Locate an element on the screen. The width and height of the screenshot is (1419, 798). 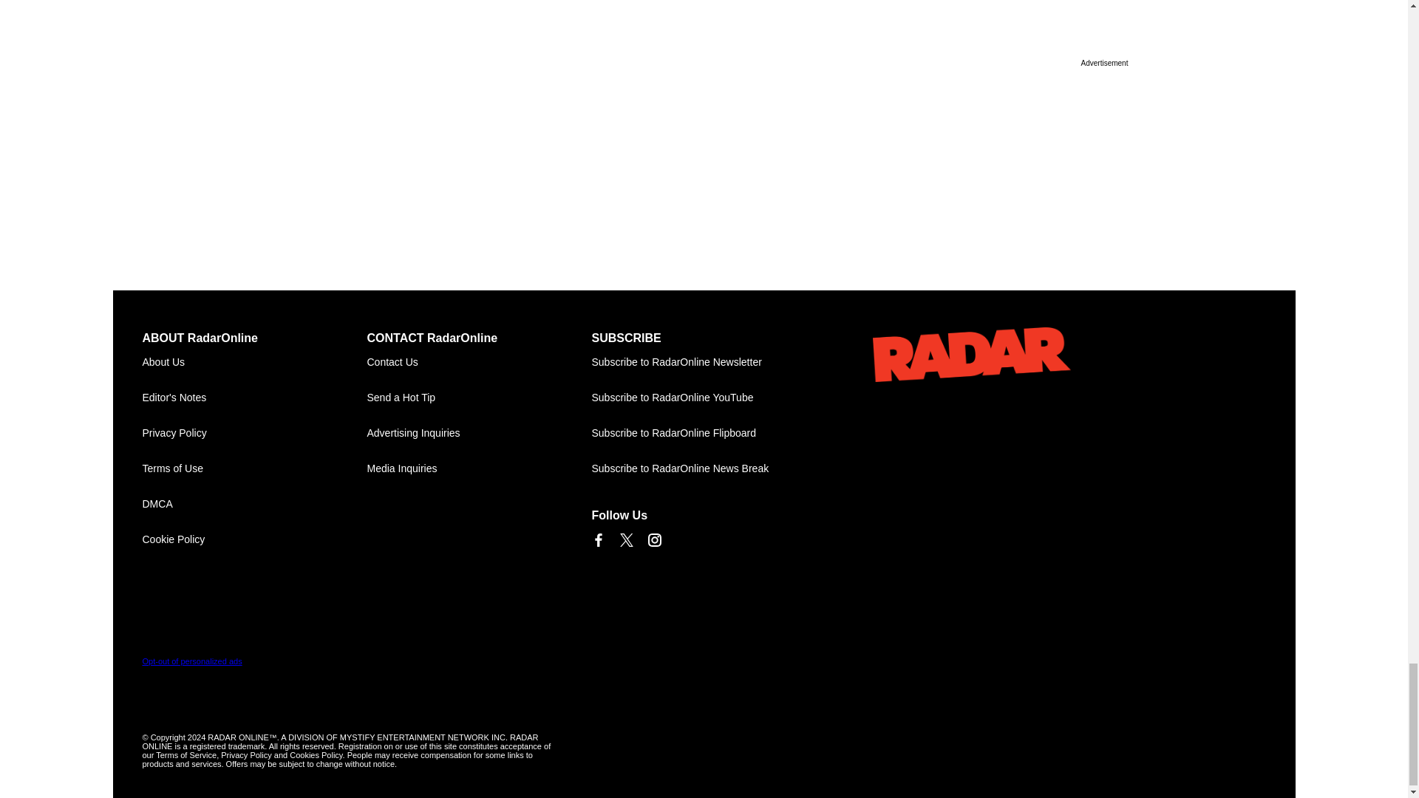
Cookie Policy is located at coordinates (254, 539).